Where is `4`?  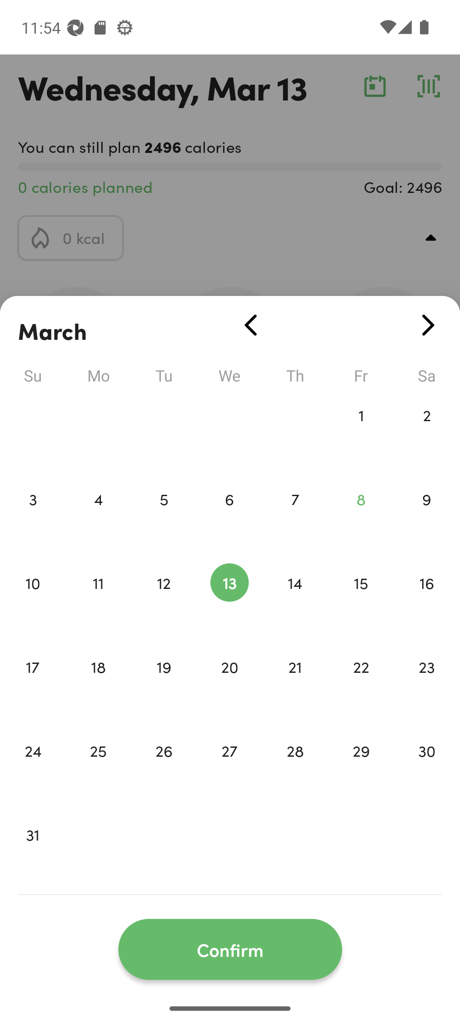
4 is located at coordinates (98, 517).